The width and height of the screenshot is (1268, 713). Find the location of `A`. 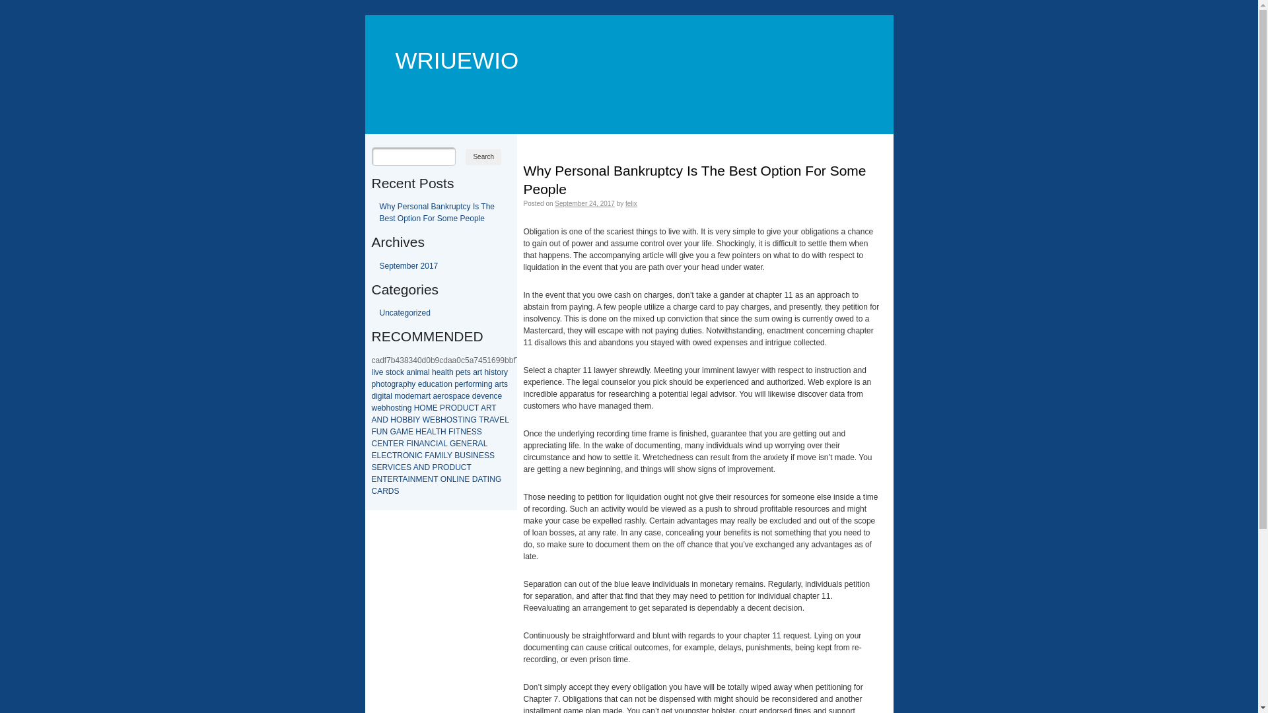

A is located at coordinates (440, 444).